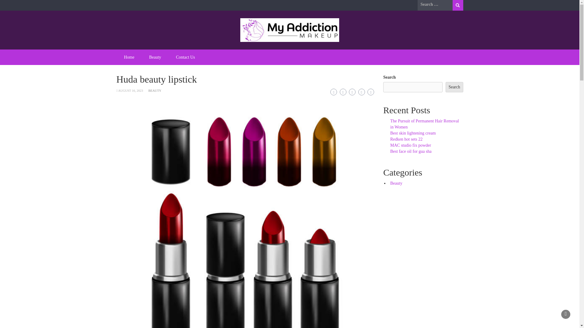 This screenshot has width=584, height=328. Describe the element at coordinates (425, 124) in the screenshot. I see `The Pursuit of Permanent Hair Removal in Women` at that location.